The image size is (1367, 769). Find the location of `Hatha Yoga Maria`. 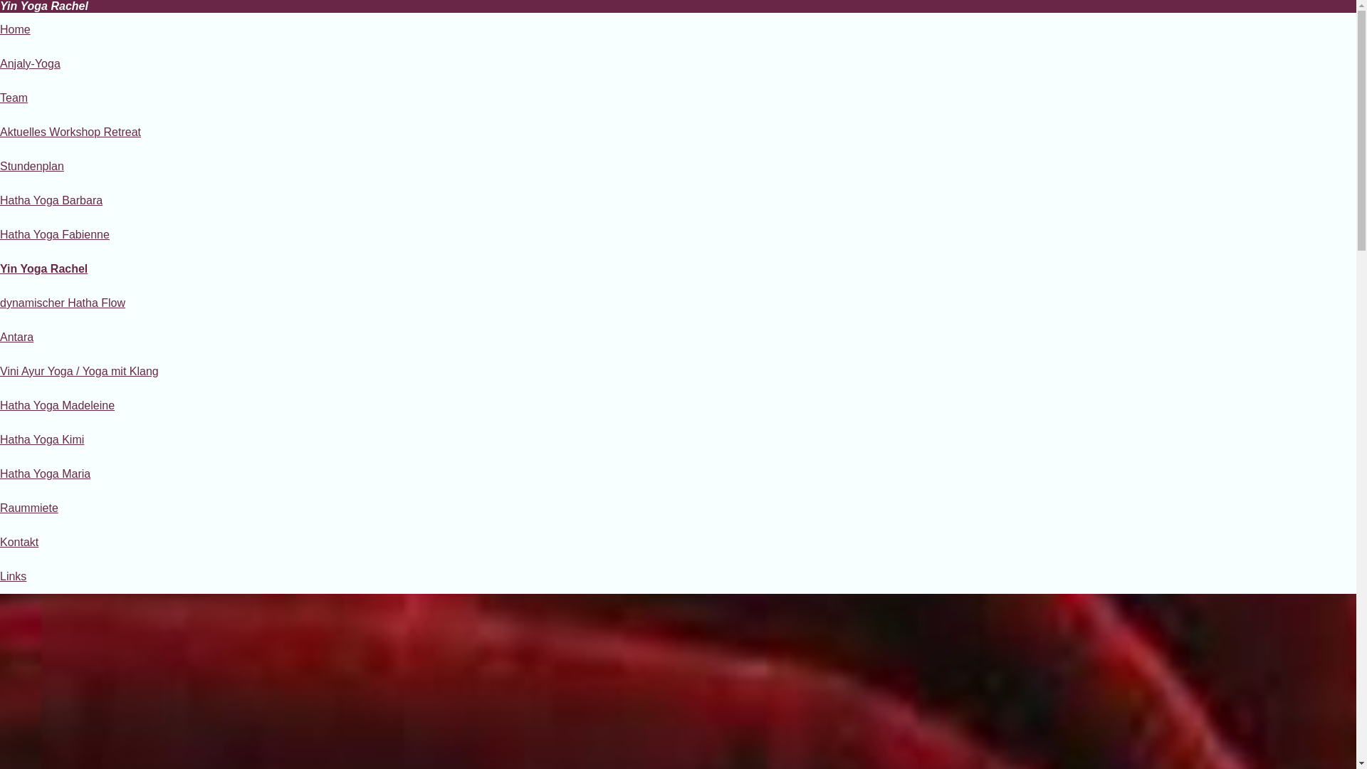

Hatha Yoga Maria is located at coordinates (46, 474).